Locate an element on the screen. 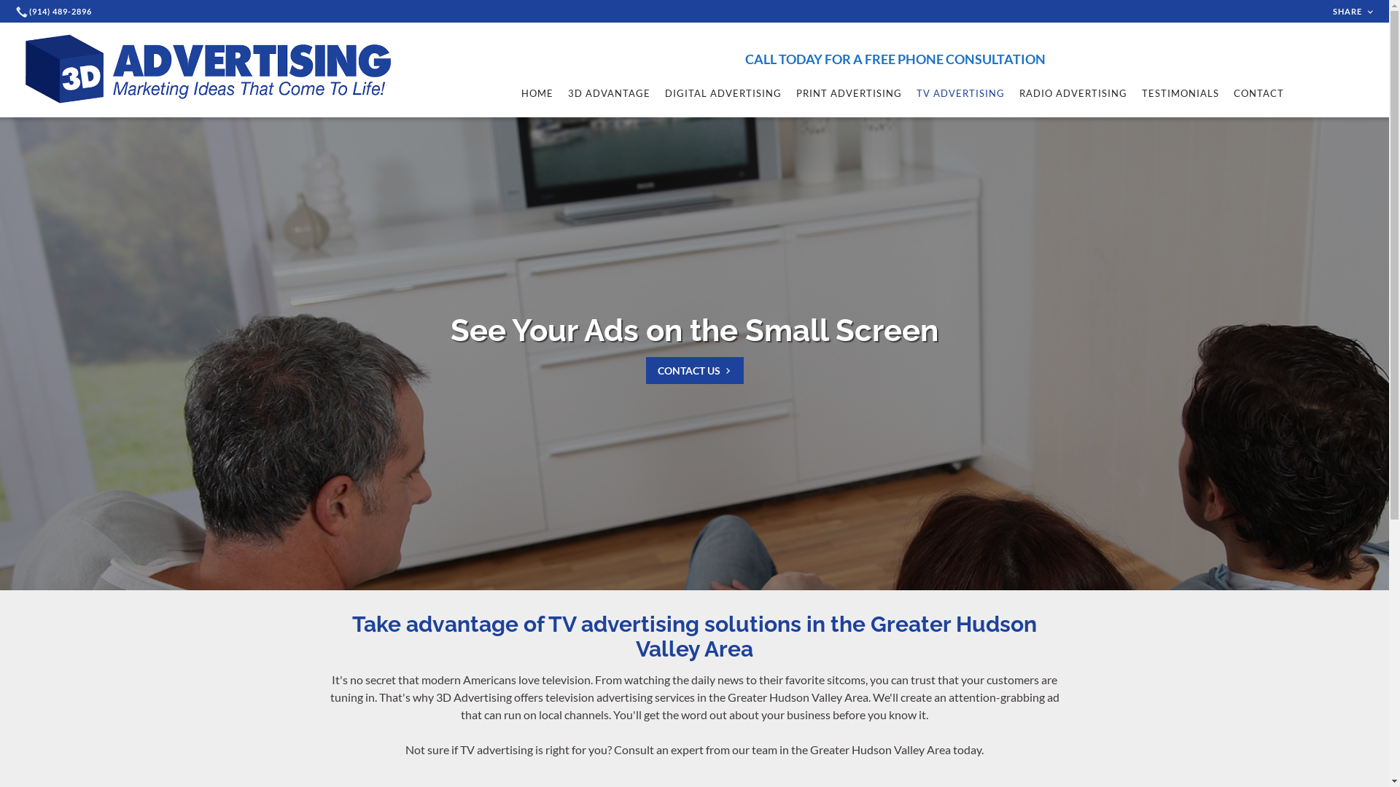  CONTACT US is located at coordinates (695, 370).